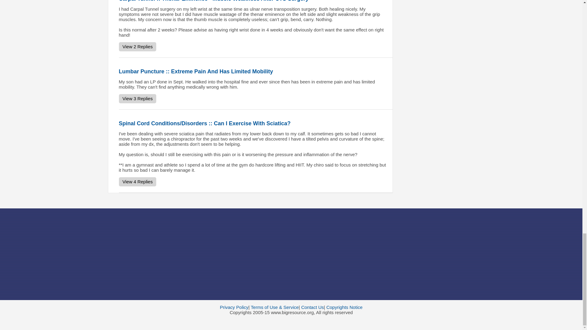  I want to click on Contact Us, so click(312, 307).